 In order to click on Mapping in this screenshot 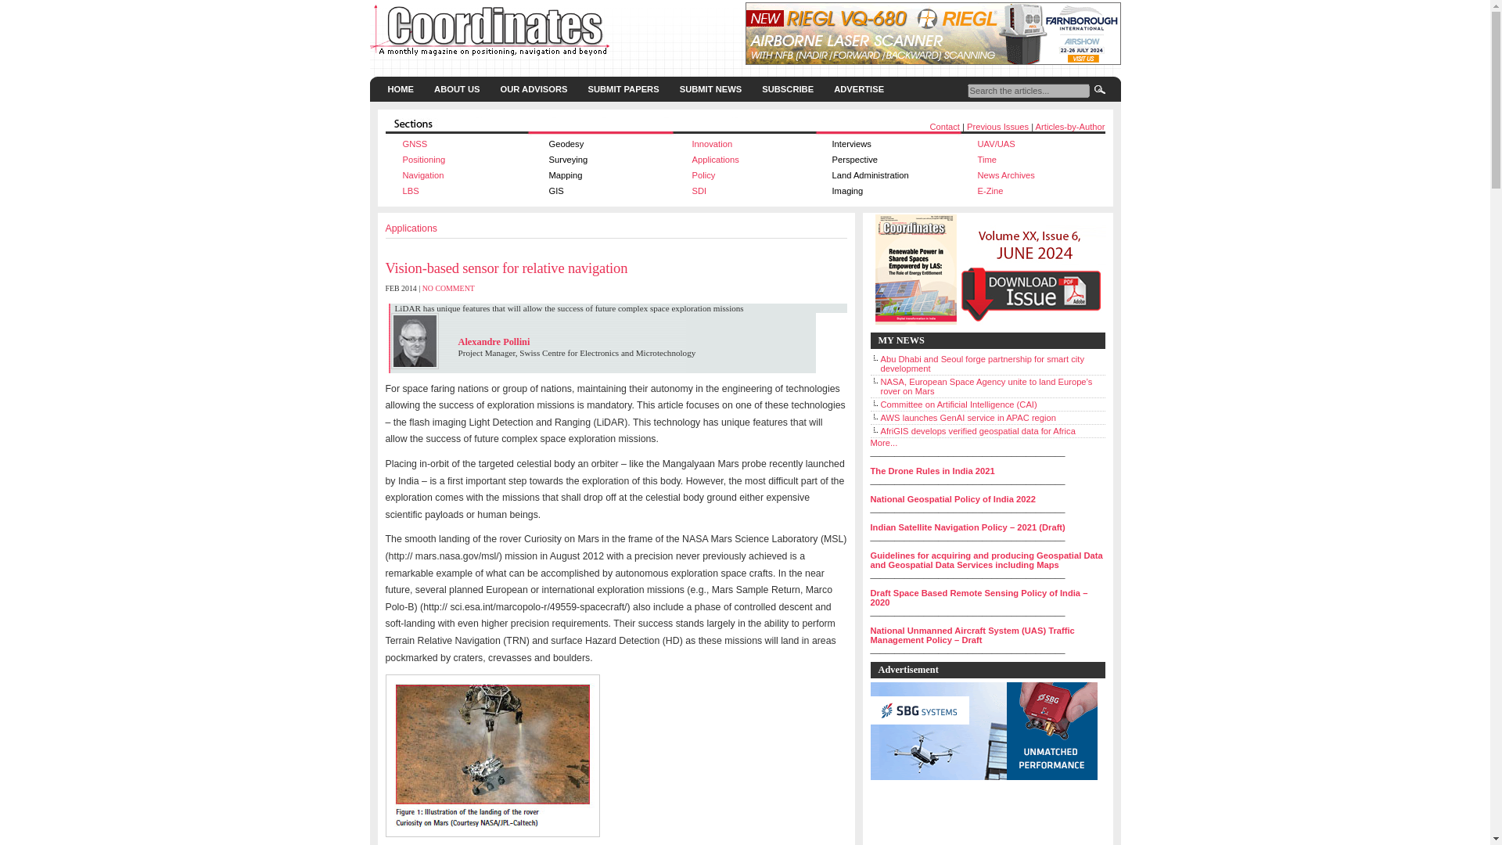, I will do `click(566, 175)`.